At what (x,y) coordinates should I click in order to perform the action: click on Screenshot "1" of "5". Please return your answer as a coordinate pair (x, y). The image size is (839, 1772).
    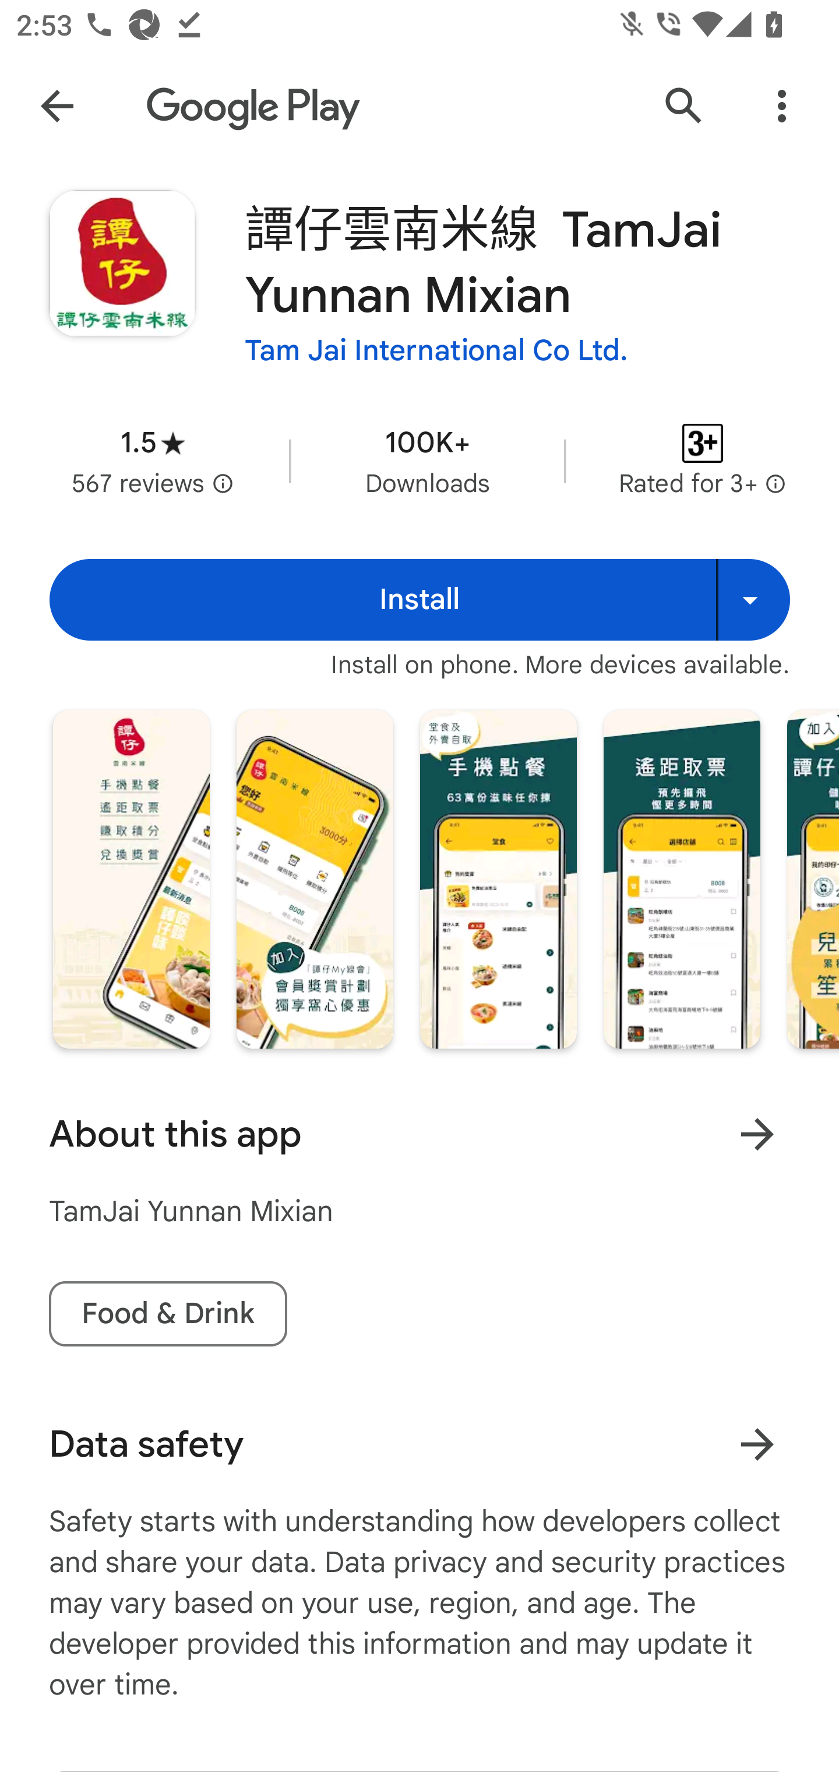
    Looking at the image, I should click on (131, 880).